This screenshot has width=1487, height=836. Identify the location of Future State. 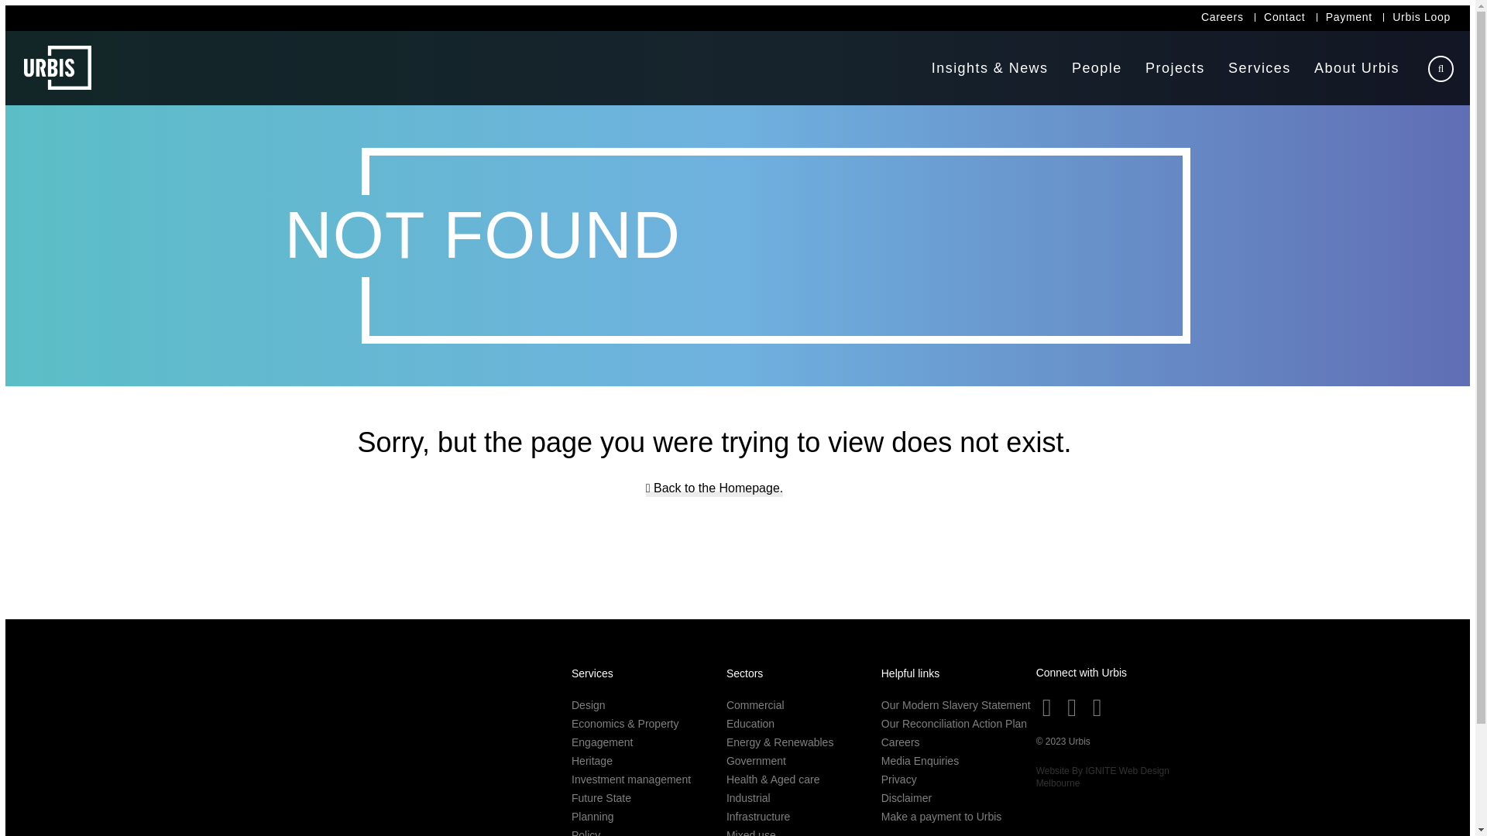
(601, 798).